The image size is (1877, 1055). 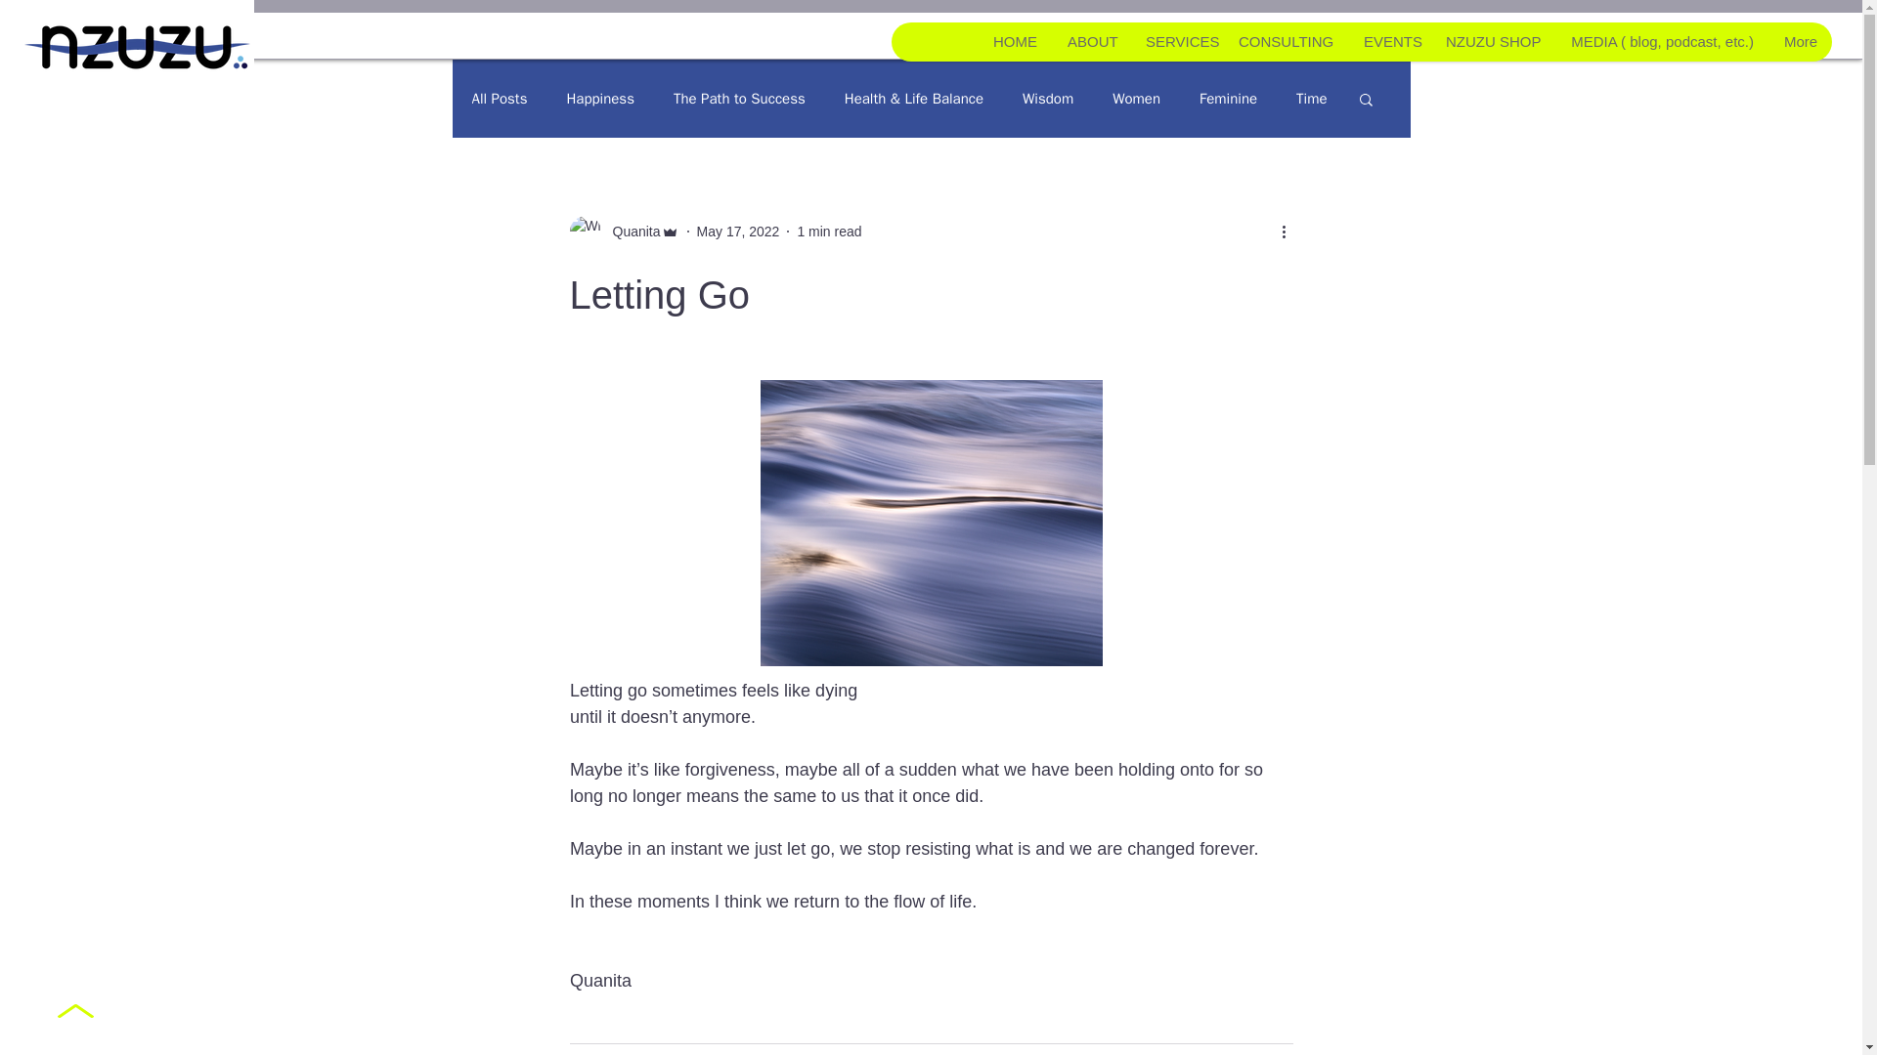 I want to click on EVENTS, so click(x=1388, y=41).